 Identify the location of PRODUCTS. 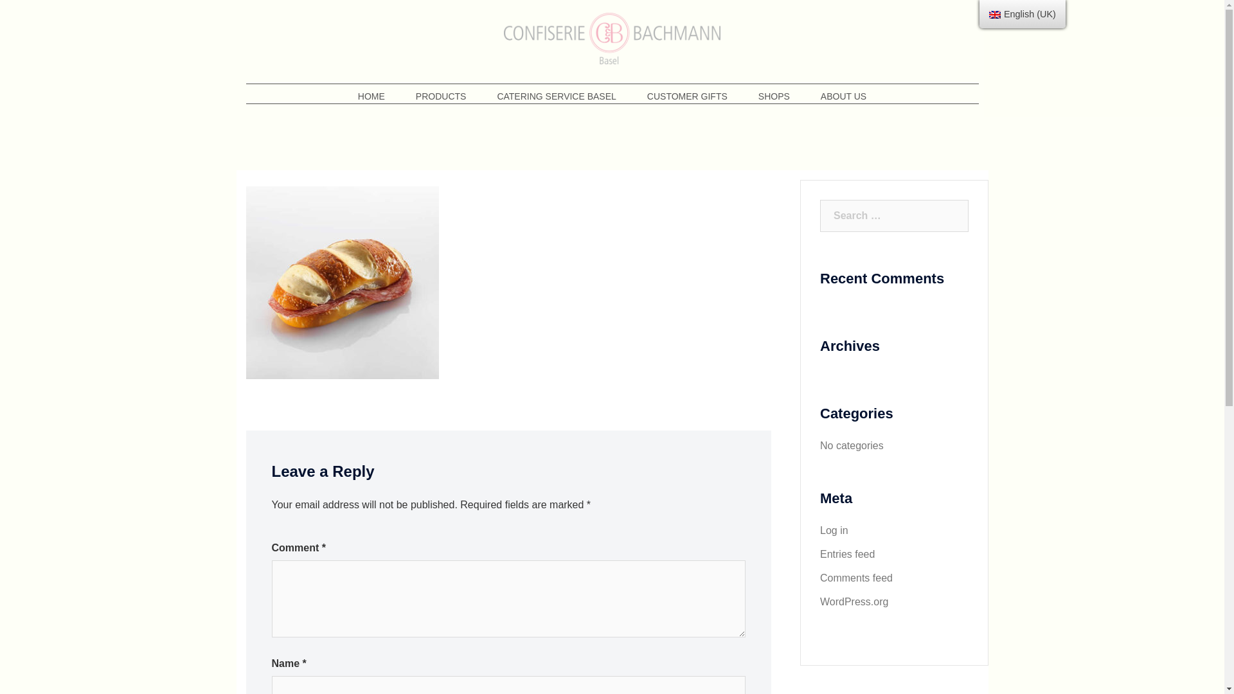
(441, 96).